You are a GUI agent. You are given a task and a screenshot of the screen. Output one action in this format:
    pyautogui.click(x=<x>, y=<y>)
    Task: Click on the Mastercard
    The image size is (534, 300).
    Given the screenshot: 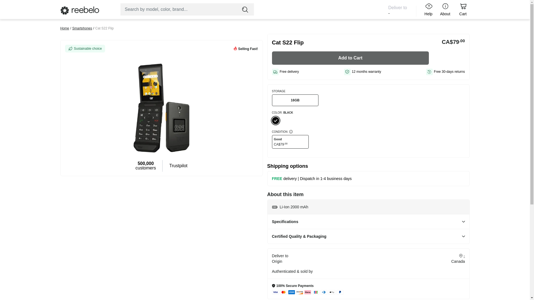 What is the action you would take?
    pyautogui.click(x=283, y=292)
    